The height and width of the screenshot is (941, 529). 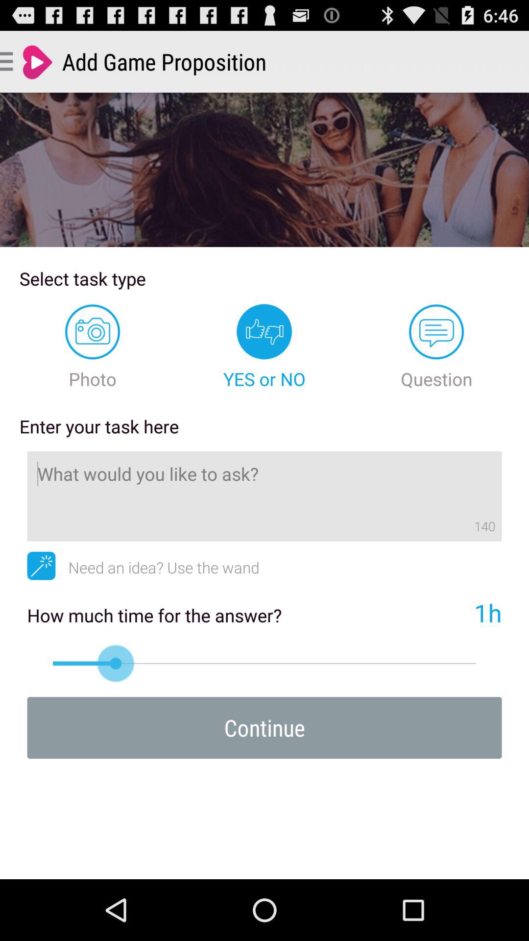 I want to click on like to ask, so click(x=264, y=496).